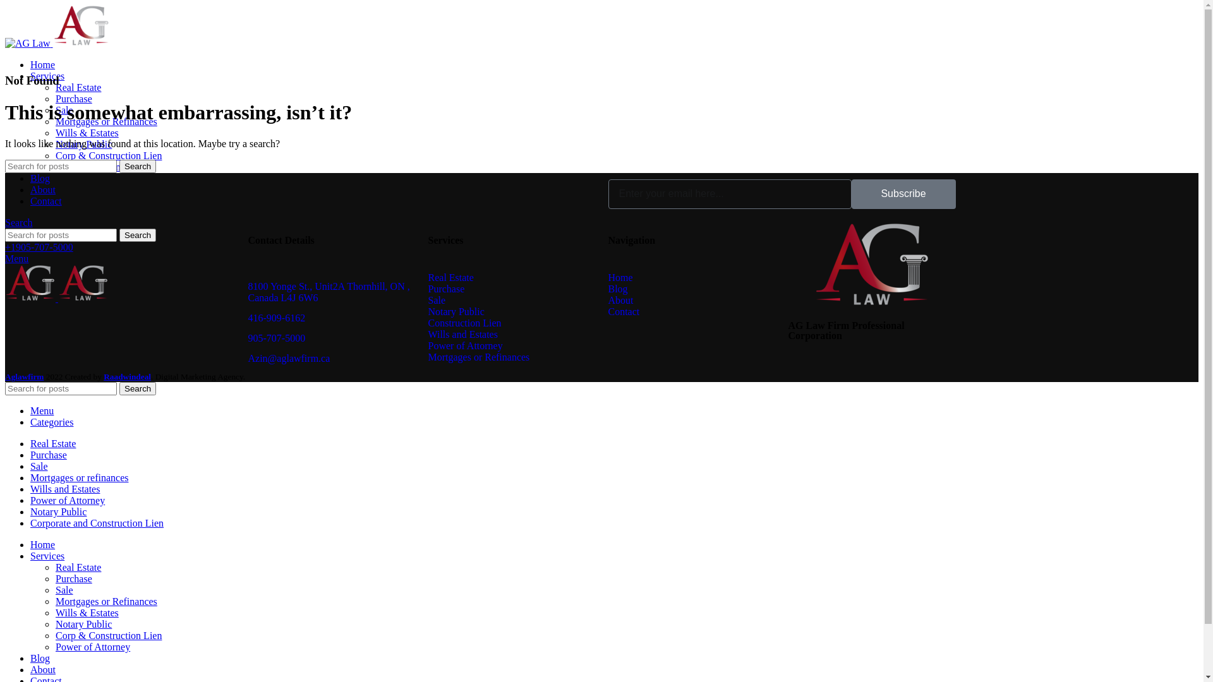  What do you see at coordinates (93, 167) in the screenshot?
I see `Power of Attorney` at bounding box center [93, 167].